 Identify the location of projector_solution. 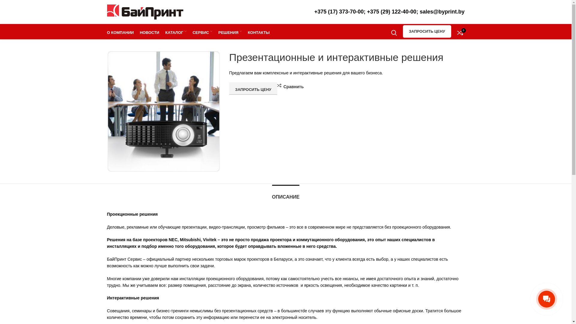
(163, 112).